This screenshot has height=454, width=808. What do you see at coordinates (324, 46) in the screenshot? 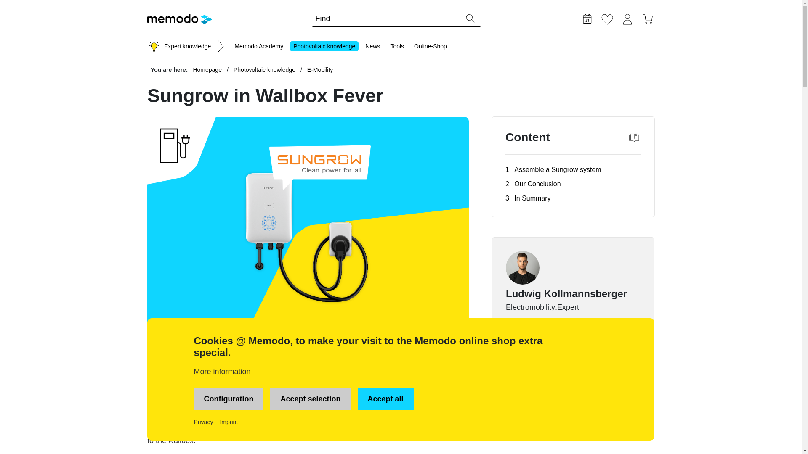
I see `Photovoltaic knowledge` at bounding box center [324, 46].